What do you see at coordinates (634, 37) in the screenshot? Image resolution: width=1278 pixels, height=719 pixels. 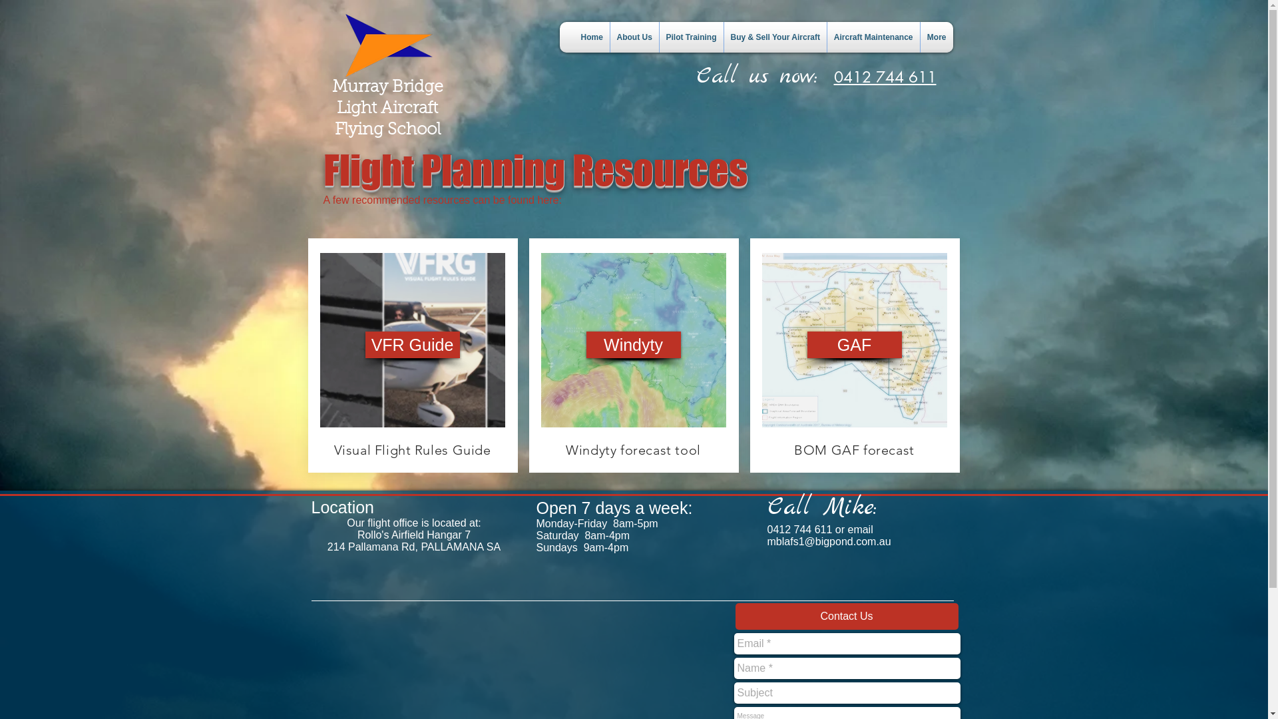 I see `About Us` at bounding box center [634, 37].